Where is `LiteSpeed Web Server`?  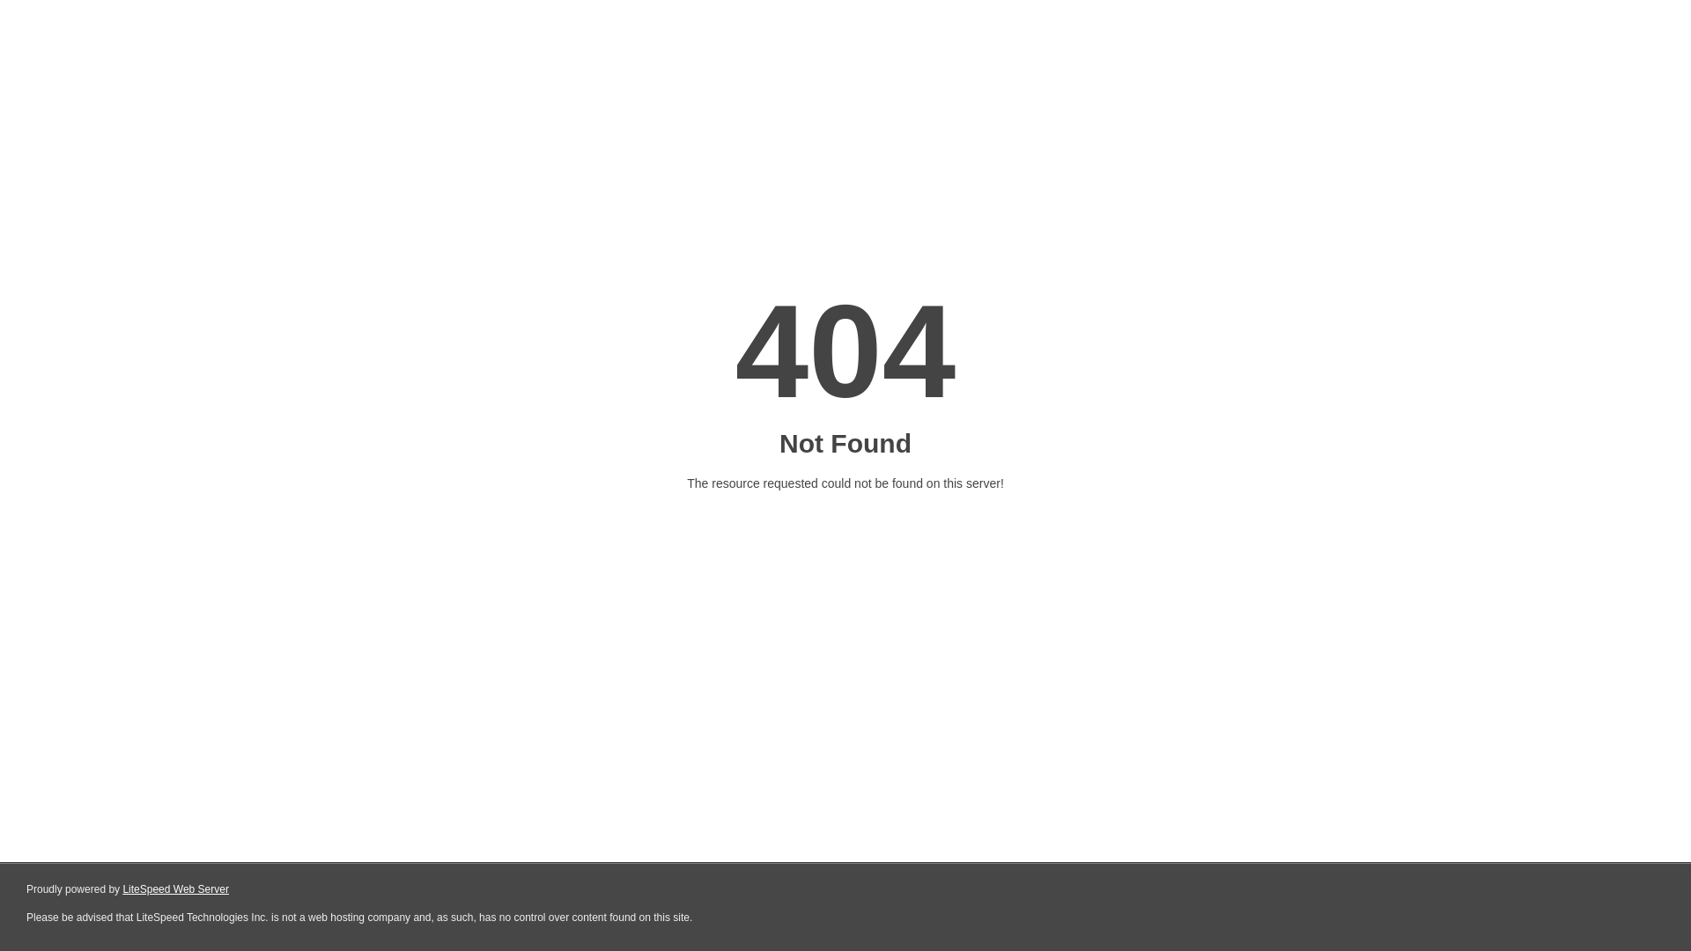
LiteSpeed Web Server is located at coordinates (176, 889).